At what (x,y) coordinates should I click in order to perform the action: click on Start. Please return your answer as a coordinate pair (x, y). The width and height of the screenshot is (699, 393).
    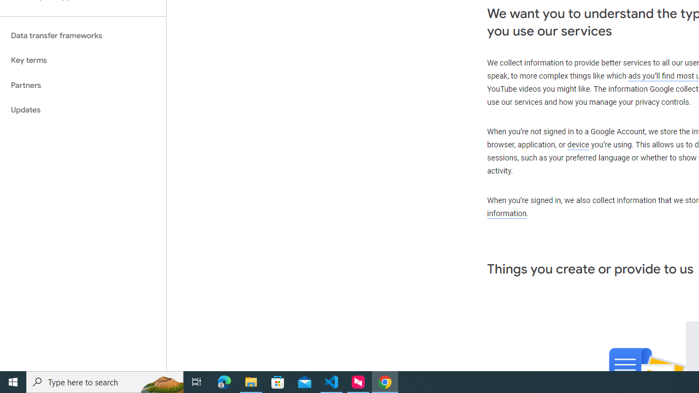
    Looking at the image, I should click on (13, 382).